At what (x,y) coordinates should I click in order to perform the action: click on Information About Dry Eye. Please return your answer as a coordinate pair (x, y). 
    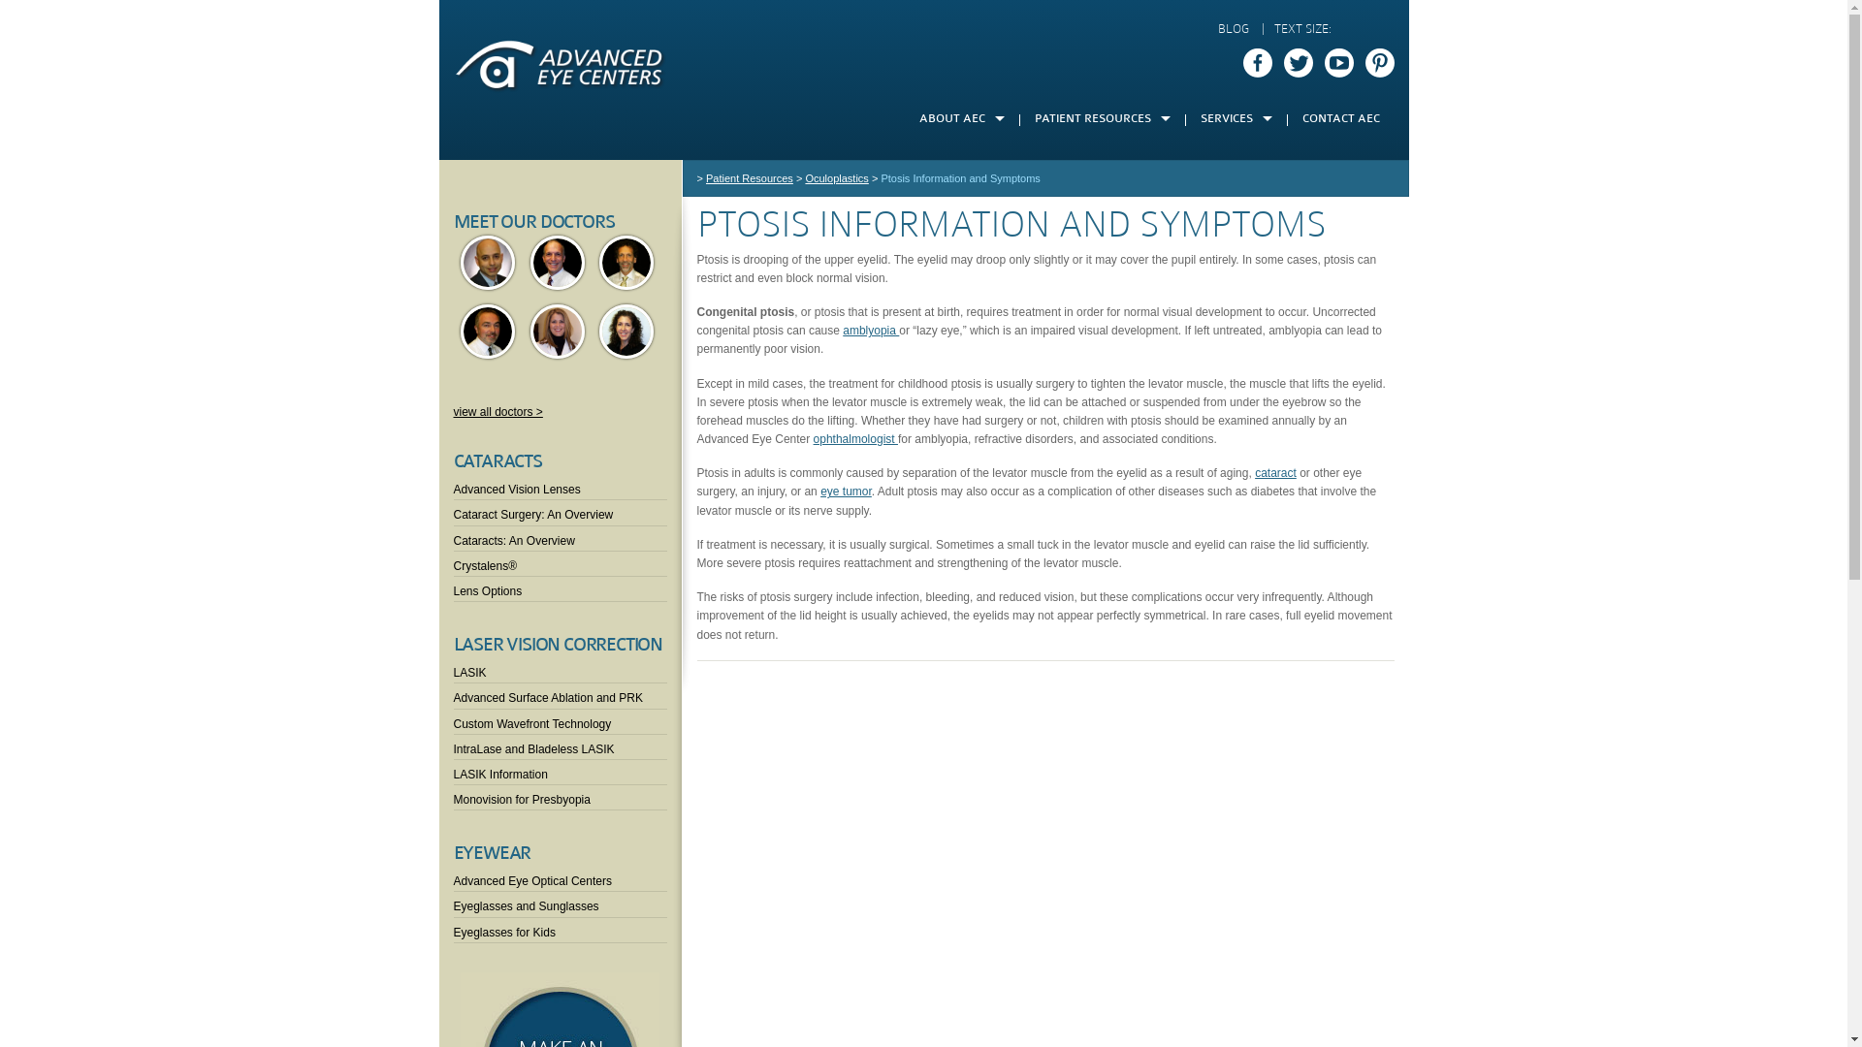
    Looking at the image, I should click on (938, 417).